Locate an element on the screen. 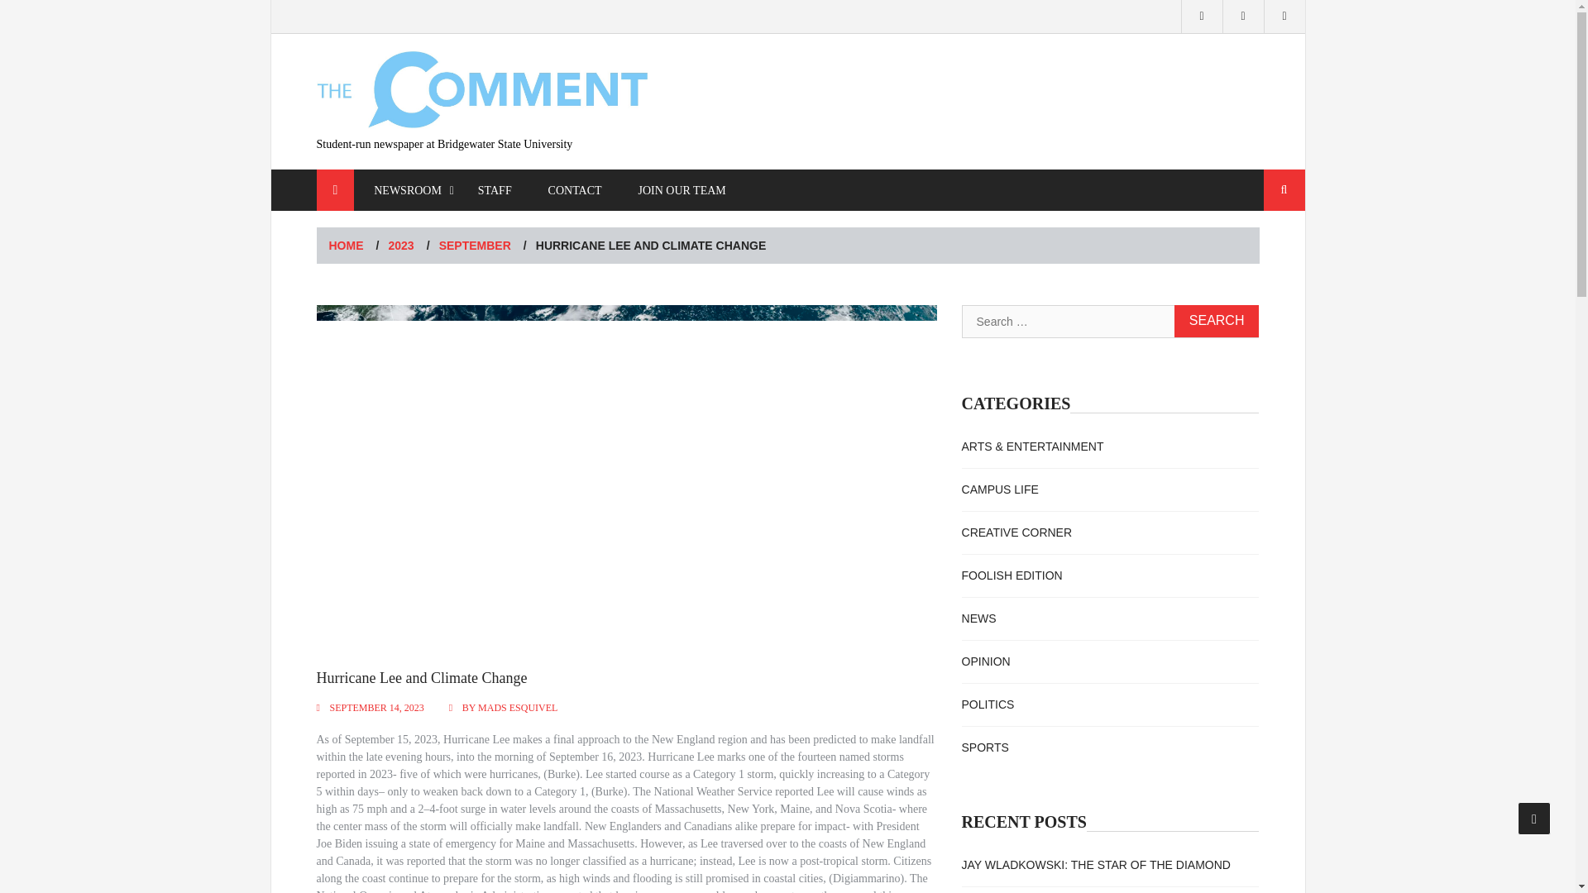  TWITTER is located at coordinates (1243, 17).